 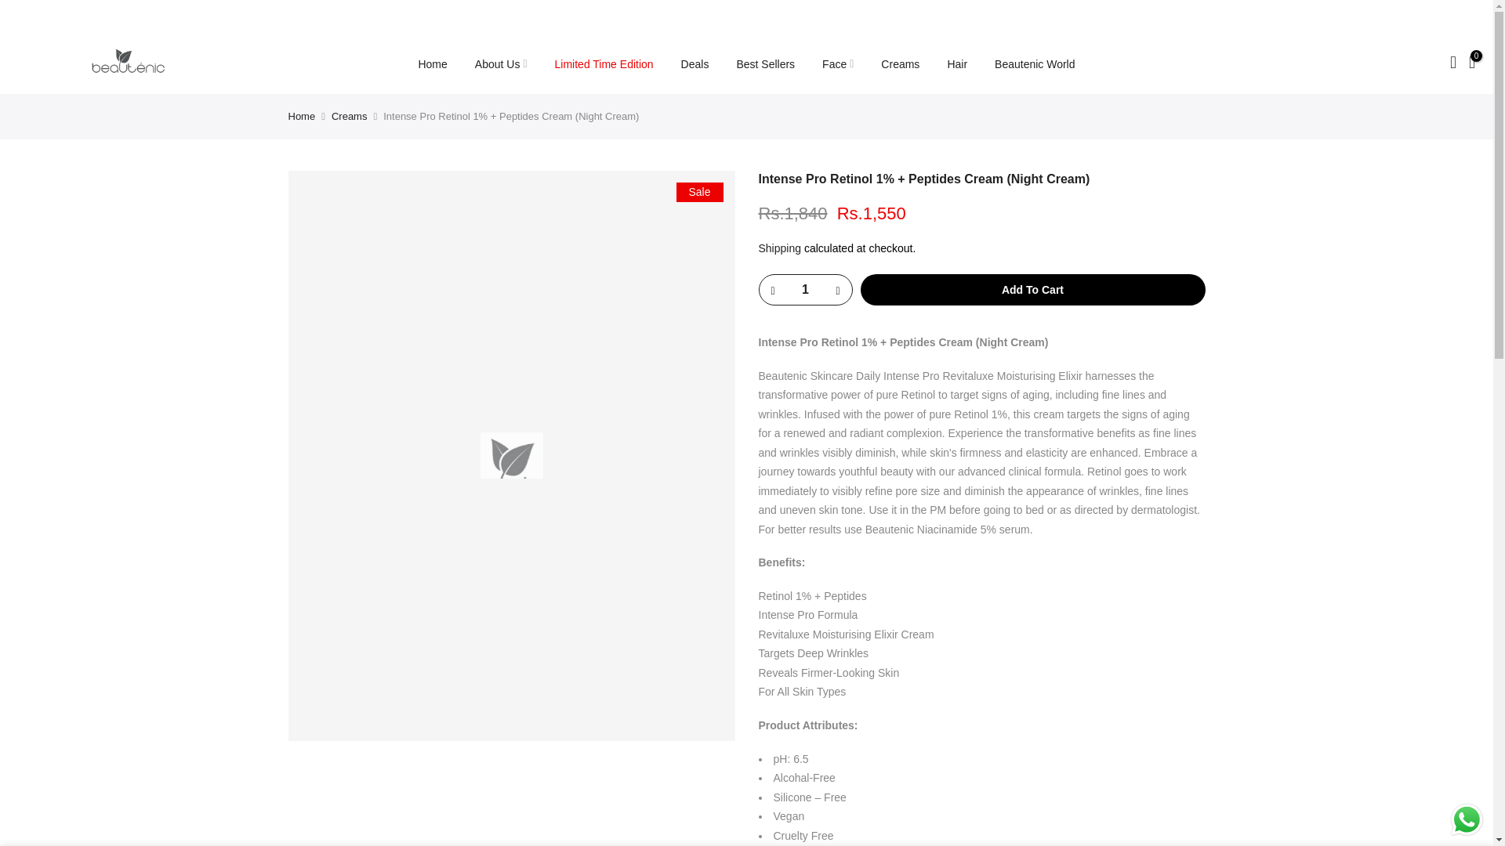 I want to click on Best Sellers, so click(x=765, y=64).